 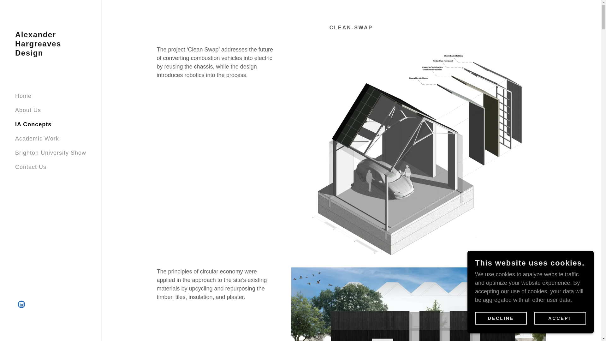 What do you see at coordinates (50, 153) in the screenshot?
I see `Brighton University Show` at bounding box center [50, 153].